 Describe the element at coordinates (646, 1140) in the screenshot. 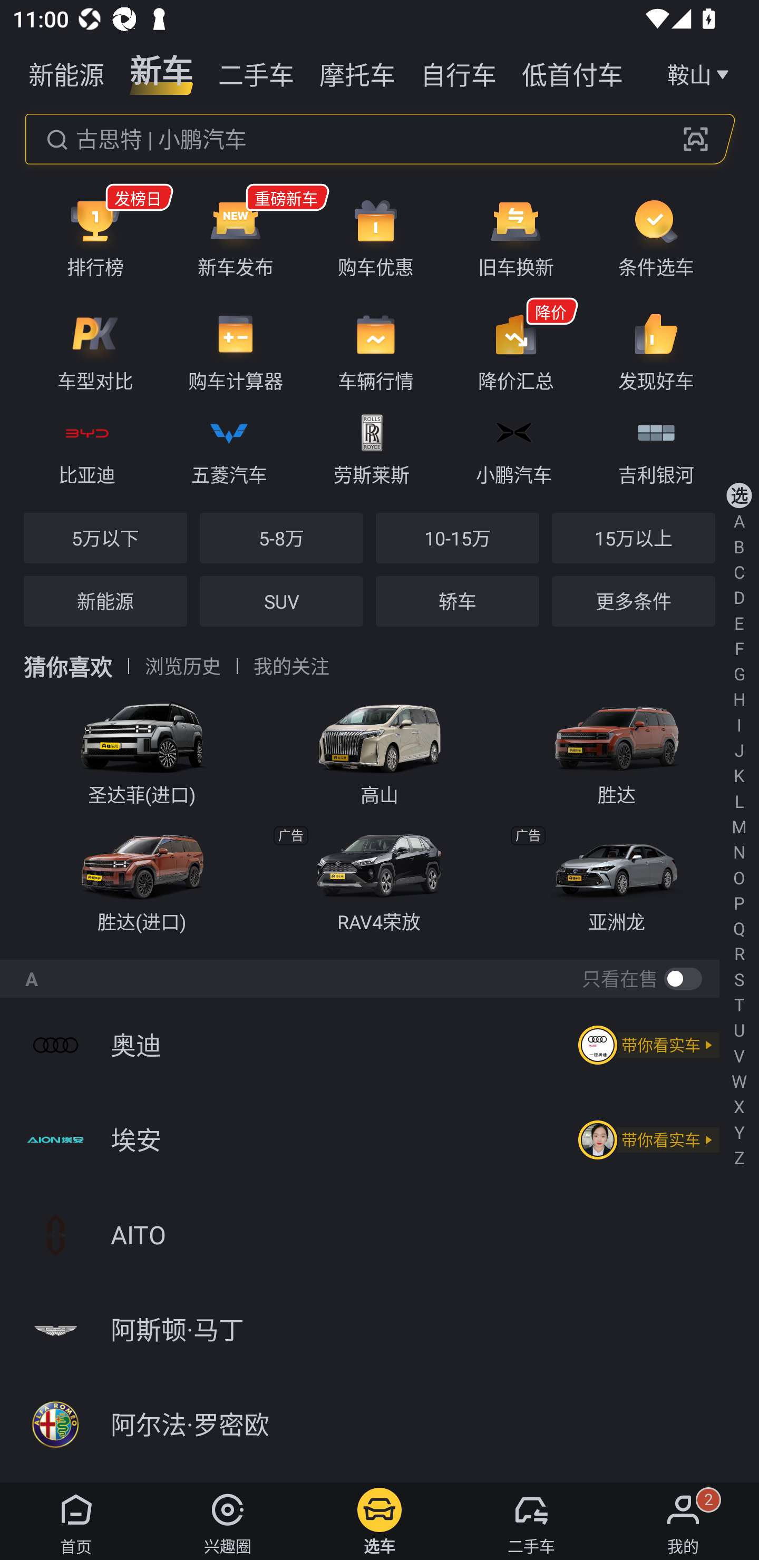

I see `带你看实车 ` at that location.